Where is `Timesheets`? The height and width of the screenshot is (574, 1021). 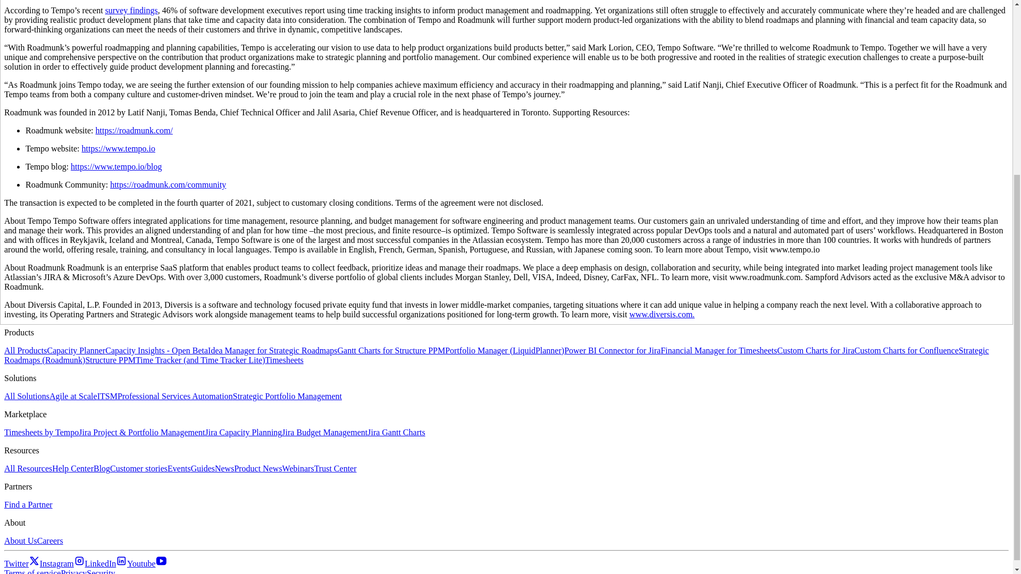
Timesheets is located at coordinates (284, 359).